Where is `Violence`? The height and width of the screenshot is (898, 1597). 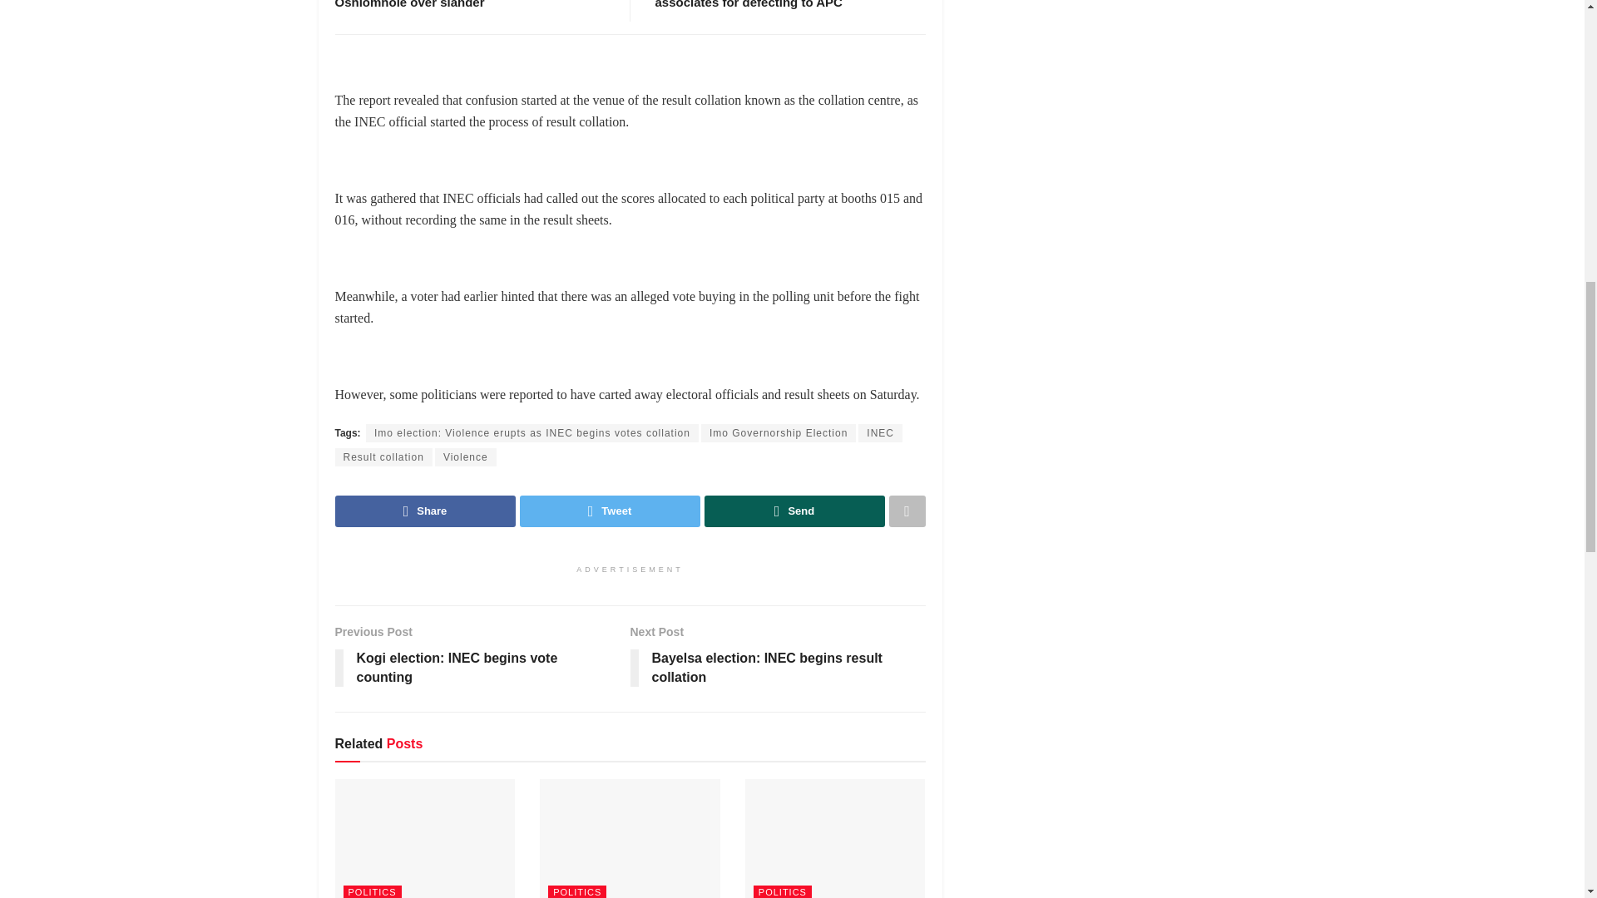 Violence is located at coordinates (466, 456).